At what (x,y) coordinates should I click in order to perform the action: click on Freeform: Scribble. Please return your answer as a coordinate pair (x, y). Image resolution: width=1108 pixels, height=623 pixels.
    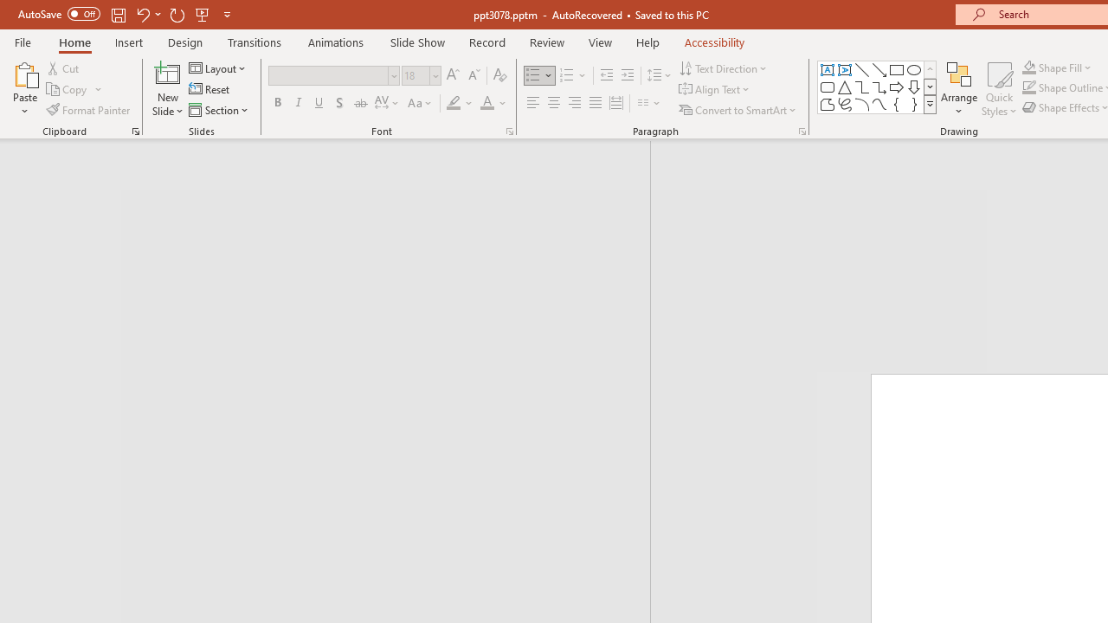
    Looking at the image, I should click on (845, 104).